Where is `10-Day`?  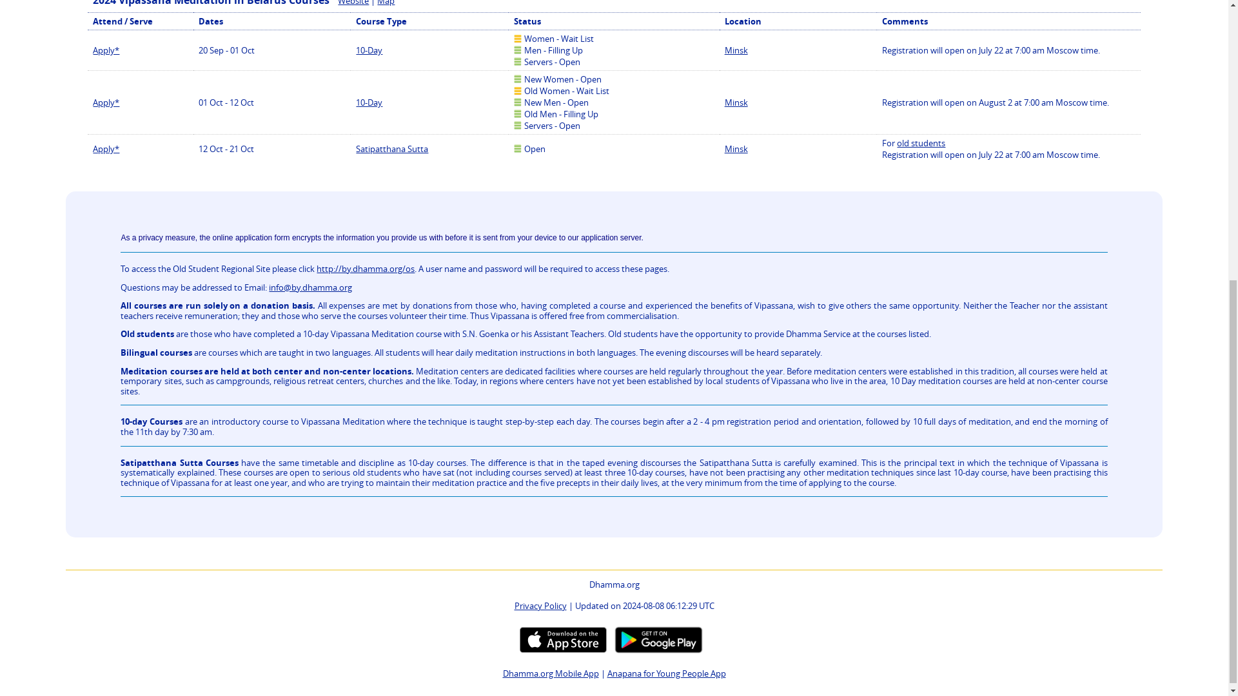
10-Day is located at coordinates (369, 50).